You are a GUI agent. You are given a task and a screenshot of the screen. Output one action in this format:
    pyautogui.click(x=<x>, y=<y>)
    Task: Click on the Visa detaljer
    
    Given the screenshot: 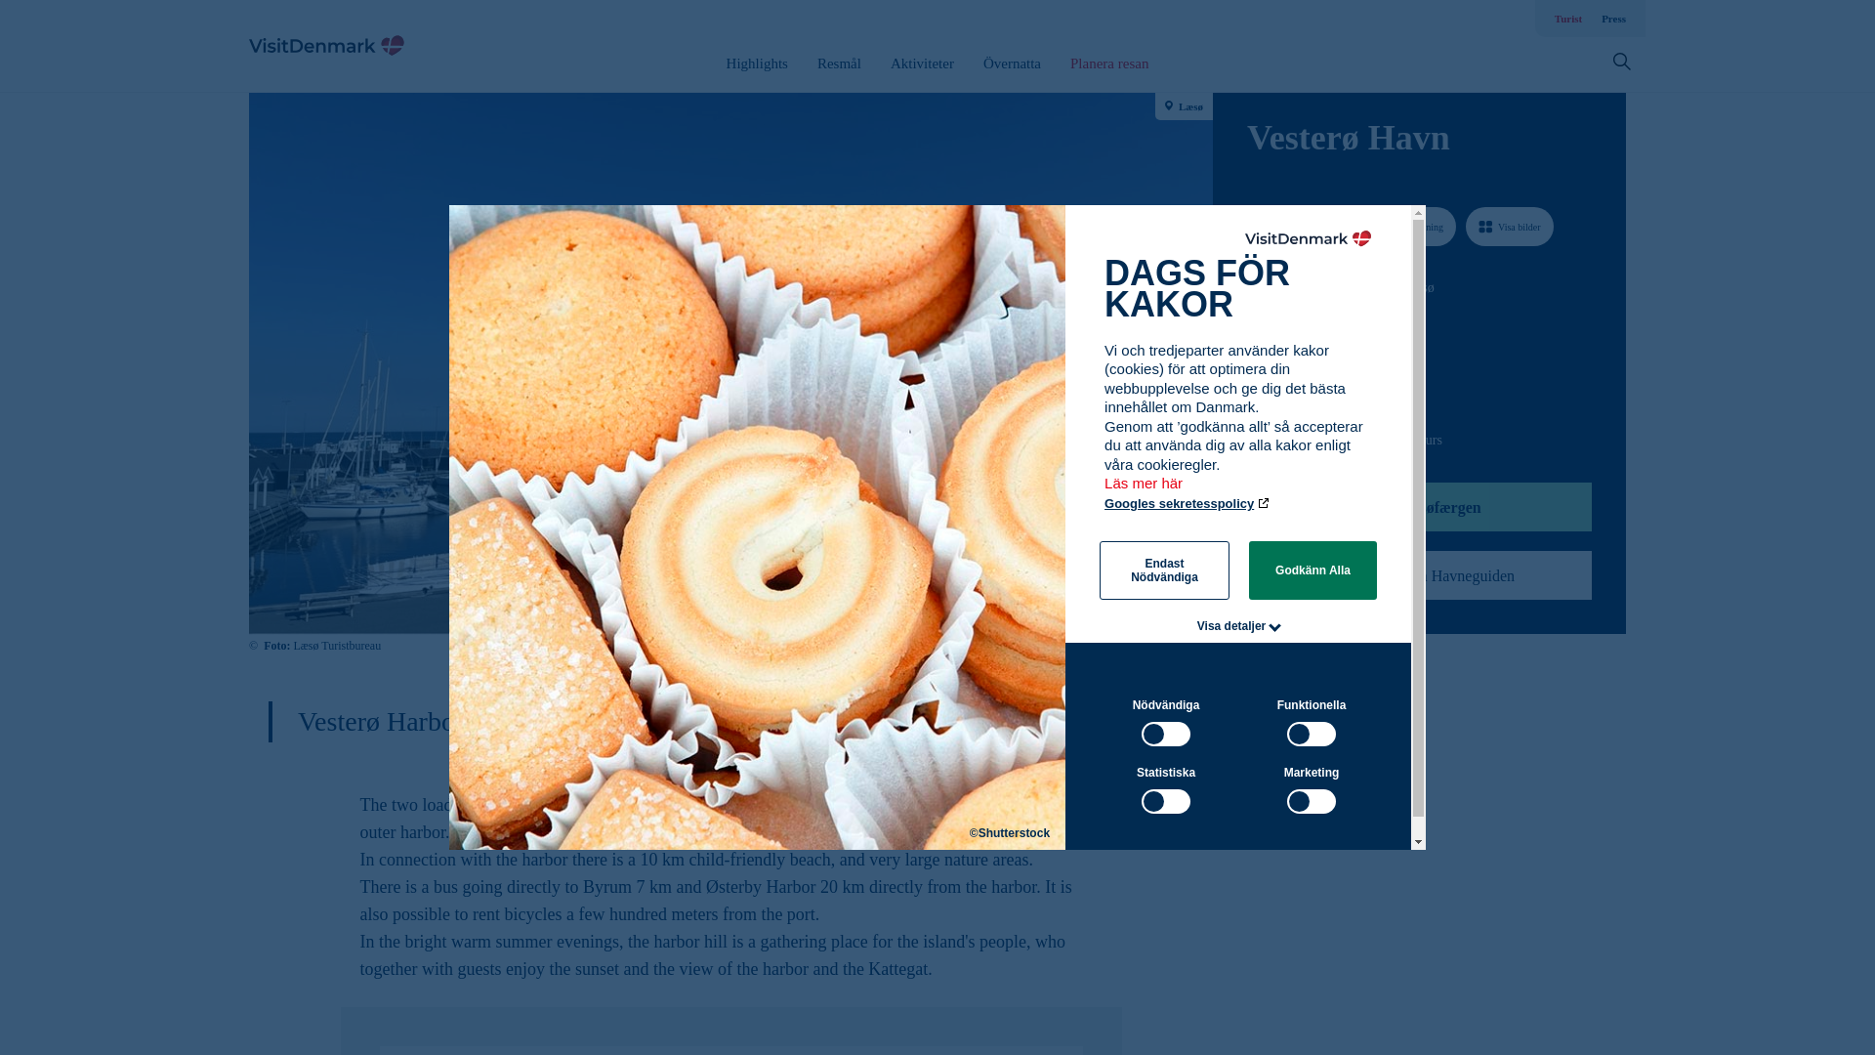 What is the action you would take?
    pyautogui.click(x=1232, y=625)
    